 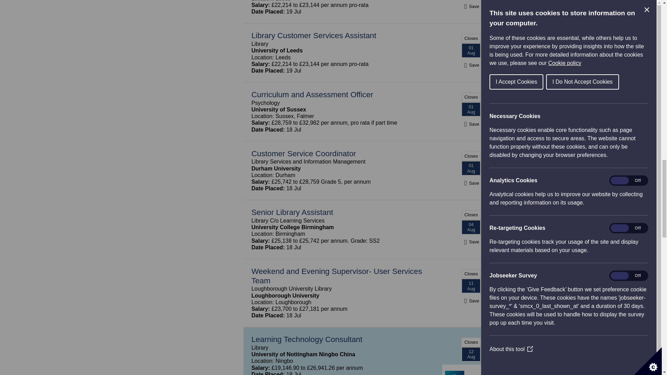 I want to click on Save job, so click(x=471, y=124).